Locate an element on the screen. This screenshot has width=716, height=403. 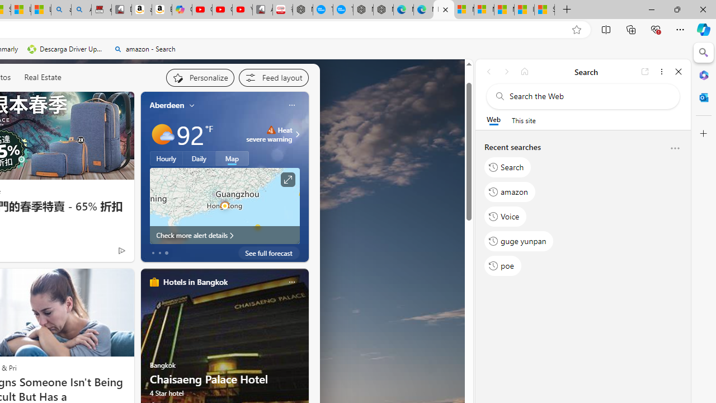
My location is located at coordinates (192, 105).